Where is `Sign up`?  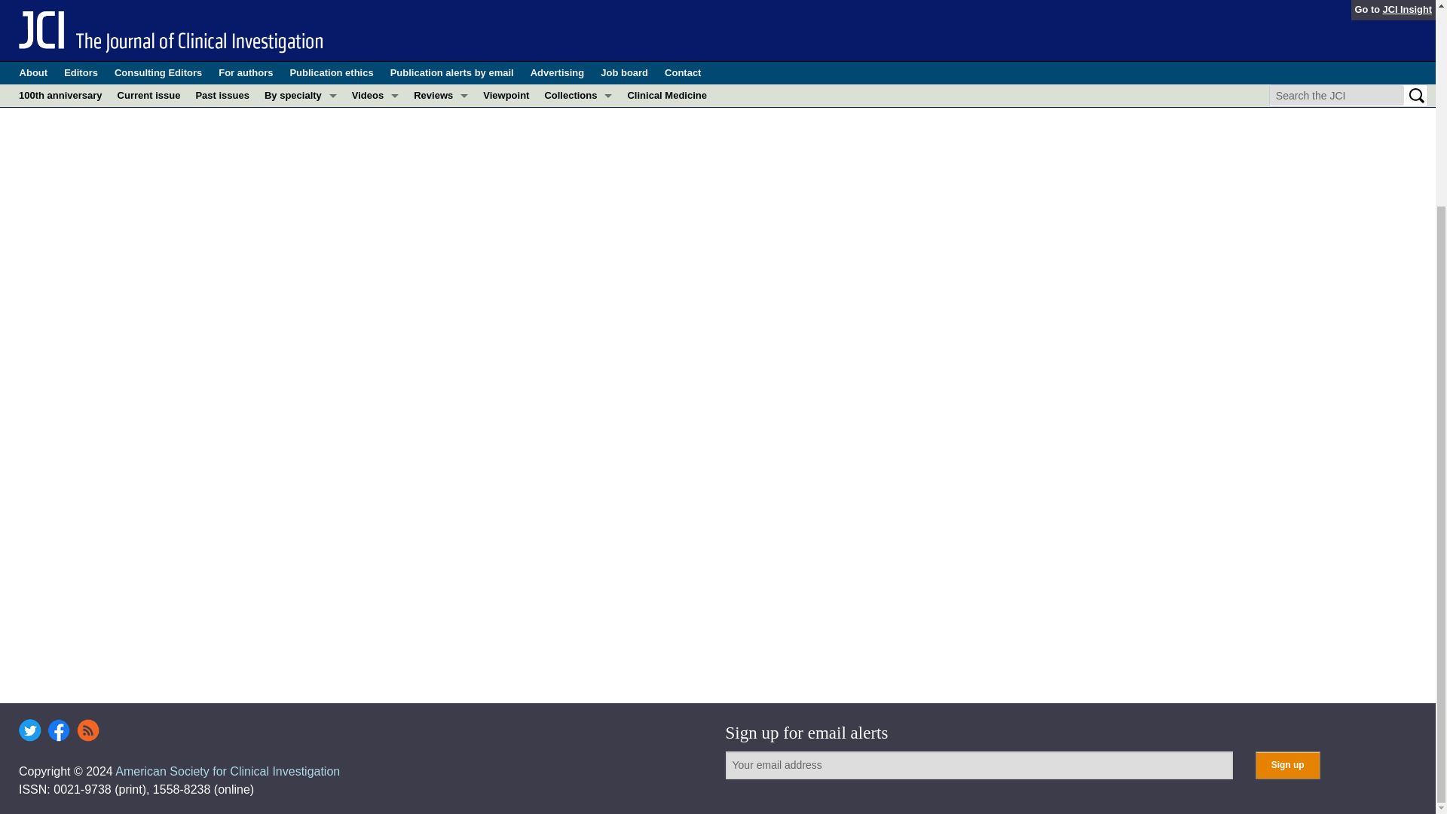 Sign up is located at coordinates (1287, 764).